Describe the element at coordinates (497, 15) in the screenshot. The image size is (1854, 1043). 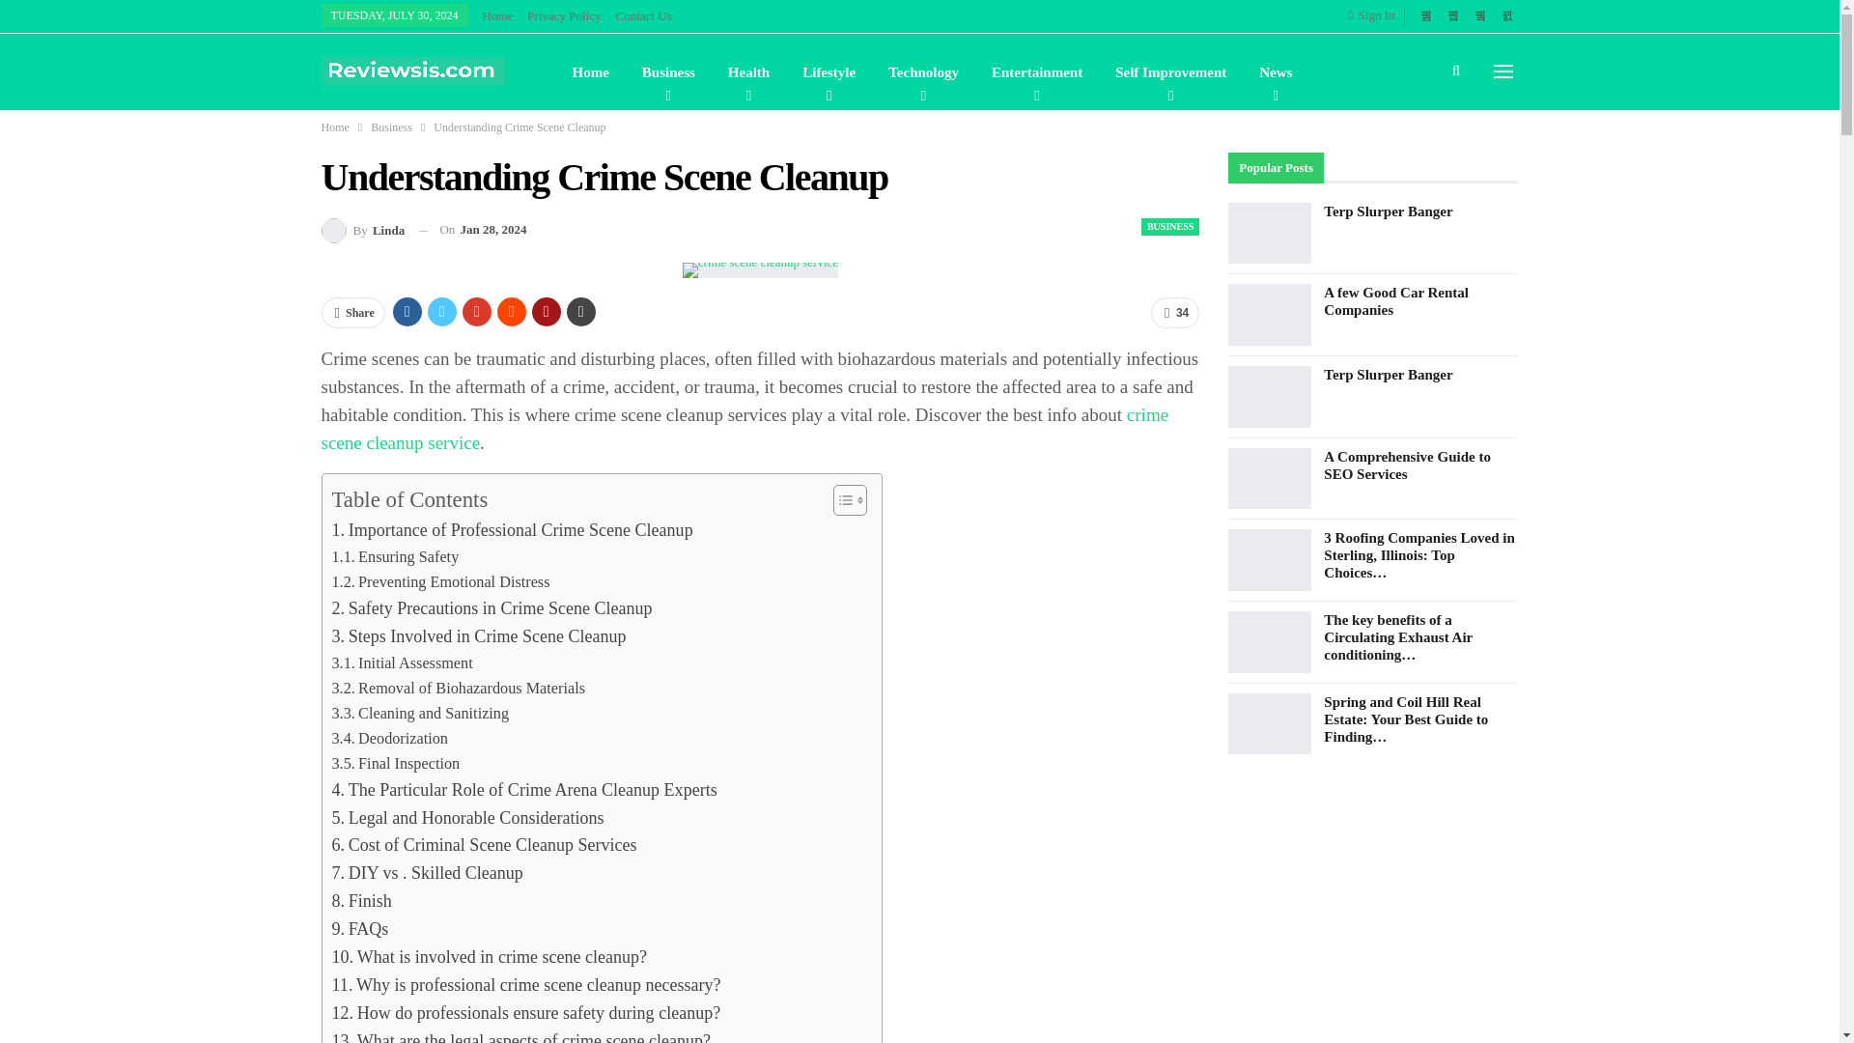
I see `Home` at that location.